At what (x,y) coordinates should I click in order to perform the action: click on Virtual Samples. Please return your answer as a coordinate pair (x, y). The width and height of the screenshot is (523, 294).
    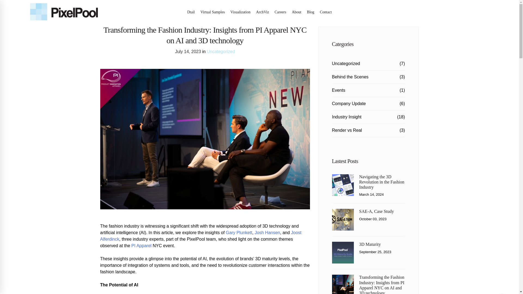
    Looking at the image, I should click on (213, 13).